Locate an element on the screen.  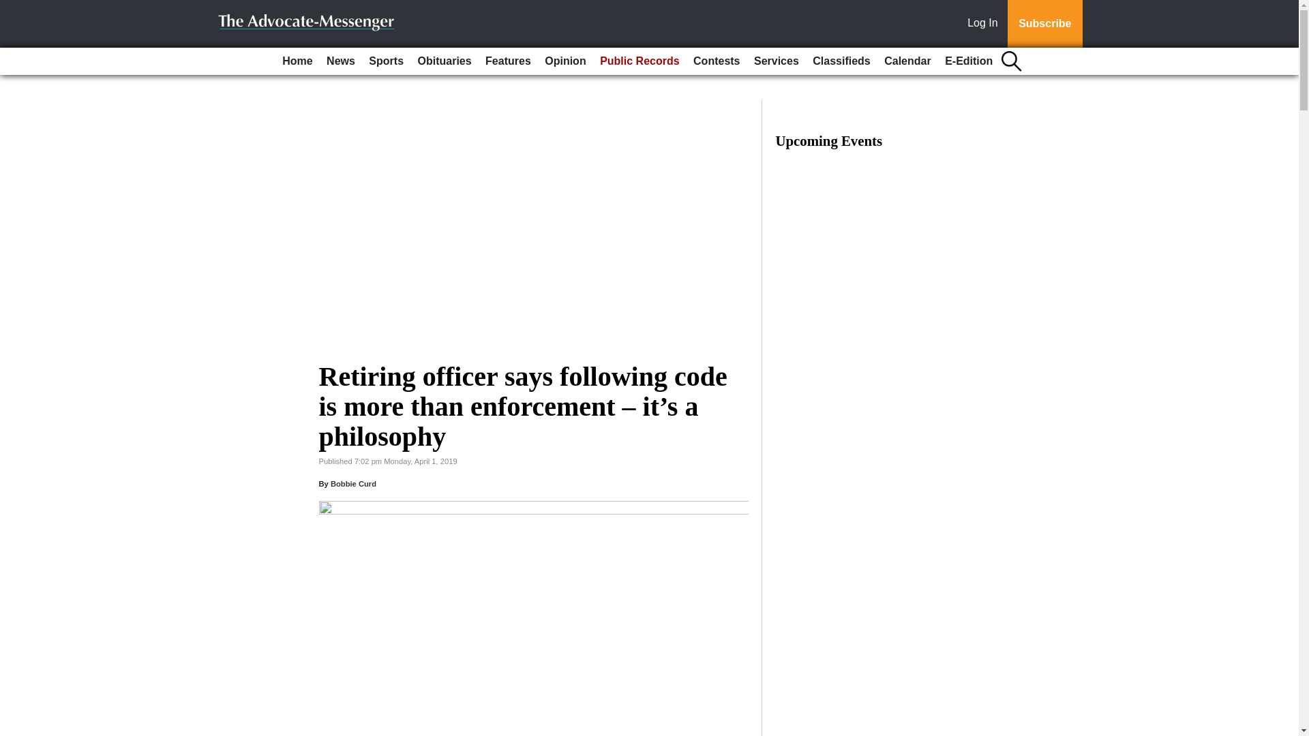
Opinion is located at coordinates (565, 61).